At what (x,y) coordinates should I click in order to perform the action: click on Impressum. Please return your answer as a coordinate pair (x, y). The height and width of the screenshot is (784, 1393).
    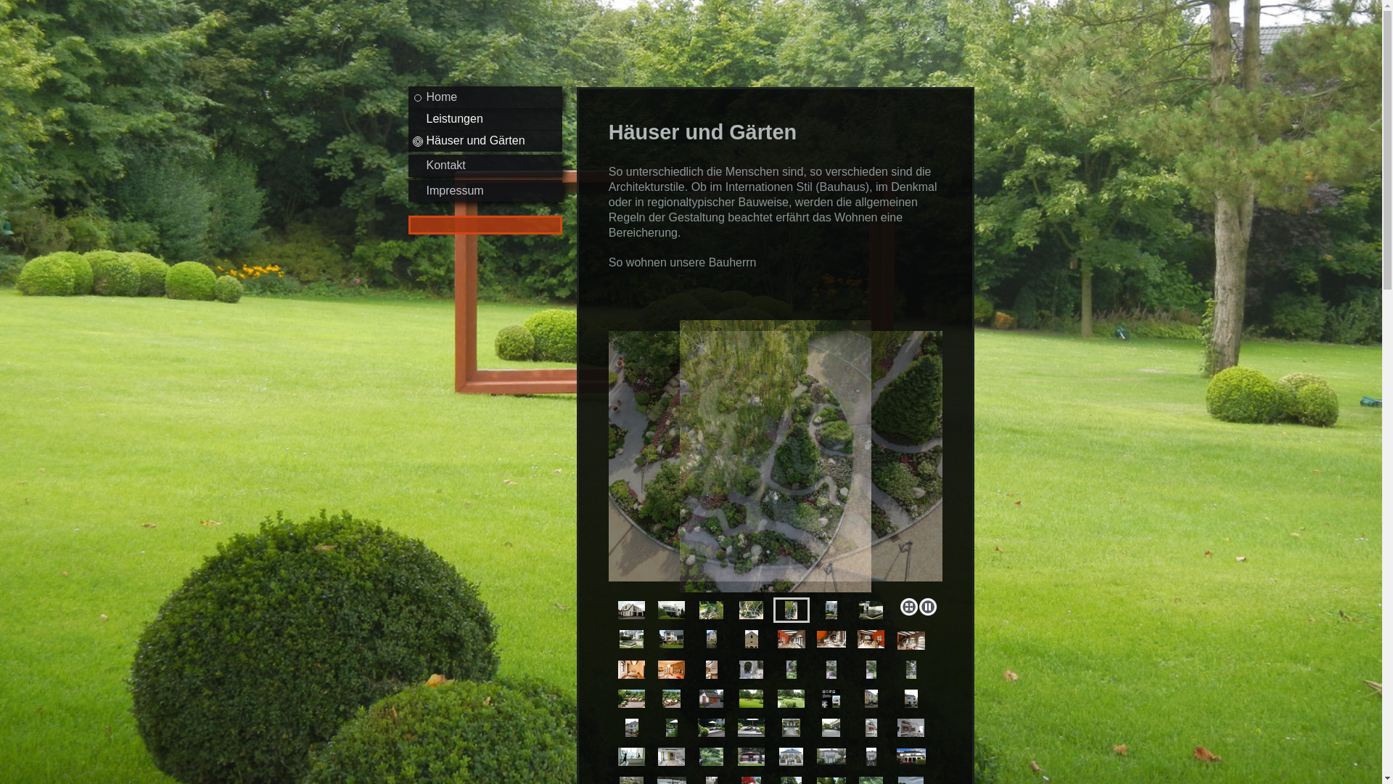
    Looking at the image, I should click on (485, 191).